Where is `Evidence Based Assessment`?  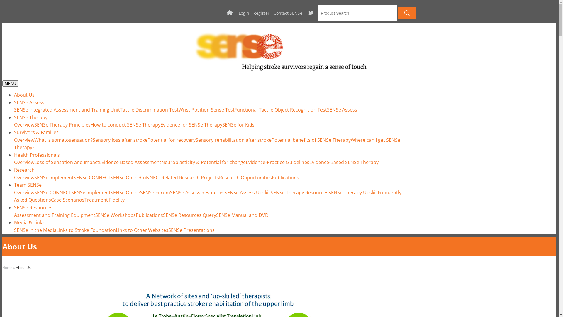
Evidence Based Assessment is located at coordinates (130, 162).